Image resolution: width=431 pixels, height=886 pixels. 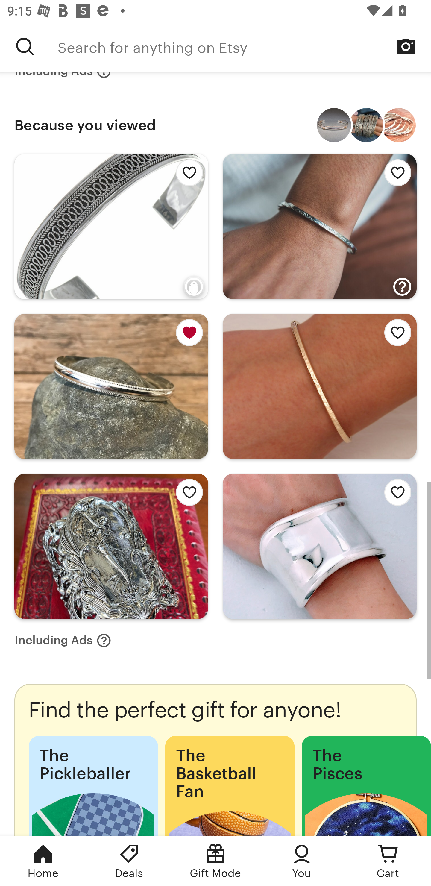 I want to click on Search by image, so click(x=406, y=46).